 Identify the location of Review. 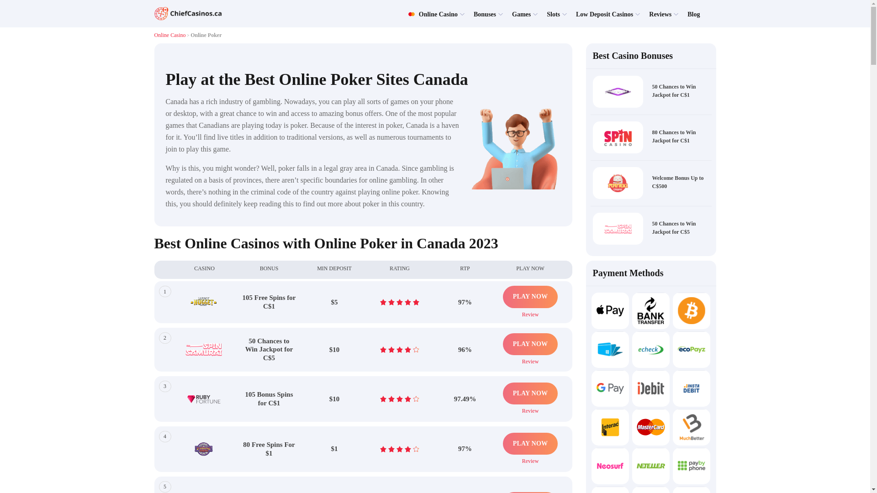
(530, 313).